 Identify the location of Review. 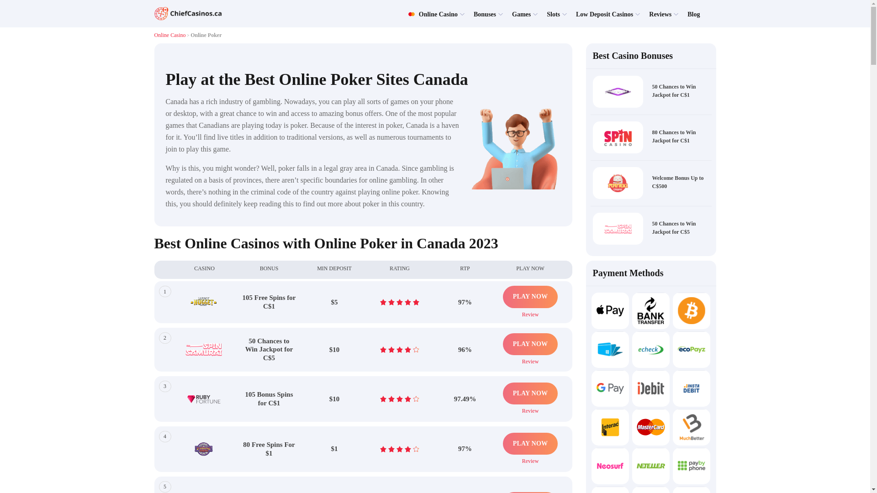
(530, 313).